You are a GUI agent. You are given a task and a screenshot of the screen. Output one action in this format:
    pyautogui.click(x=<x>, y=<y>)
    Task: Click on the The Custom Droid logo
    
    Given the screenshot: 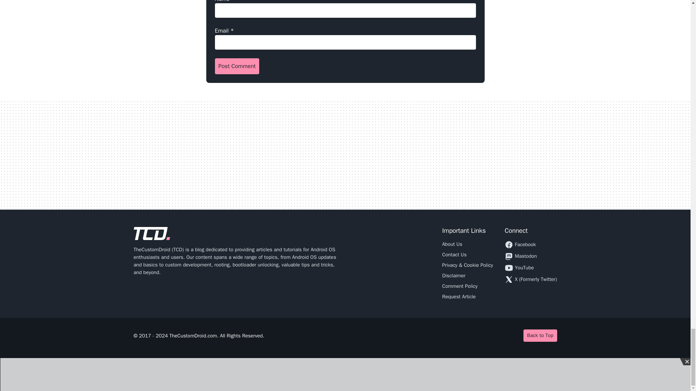 What is the action you would take?
    pyautogui.click(x=152, y=234)
    